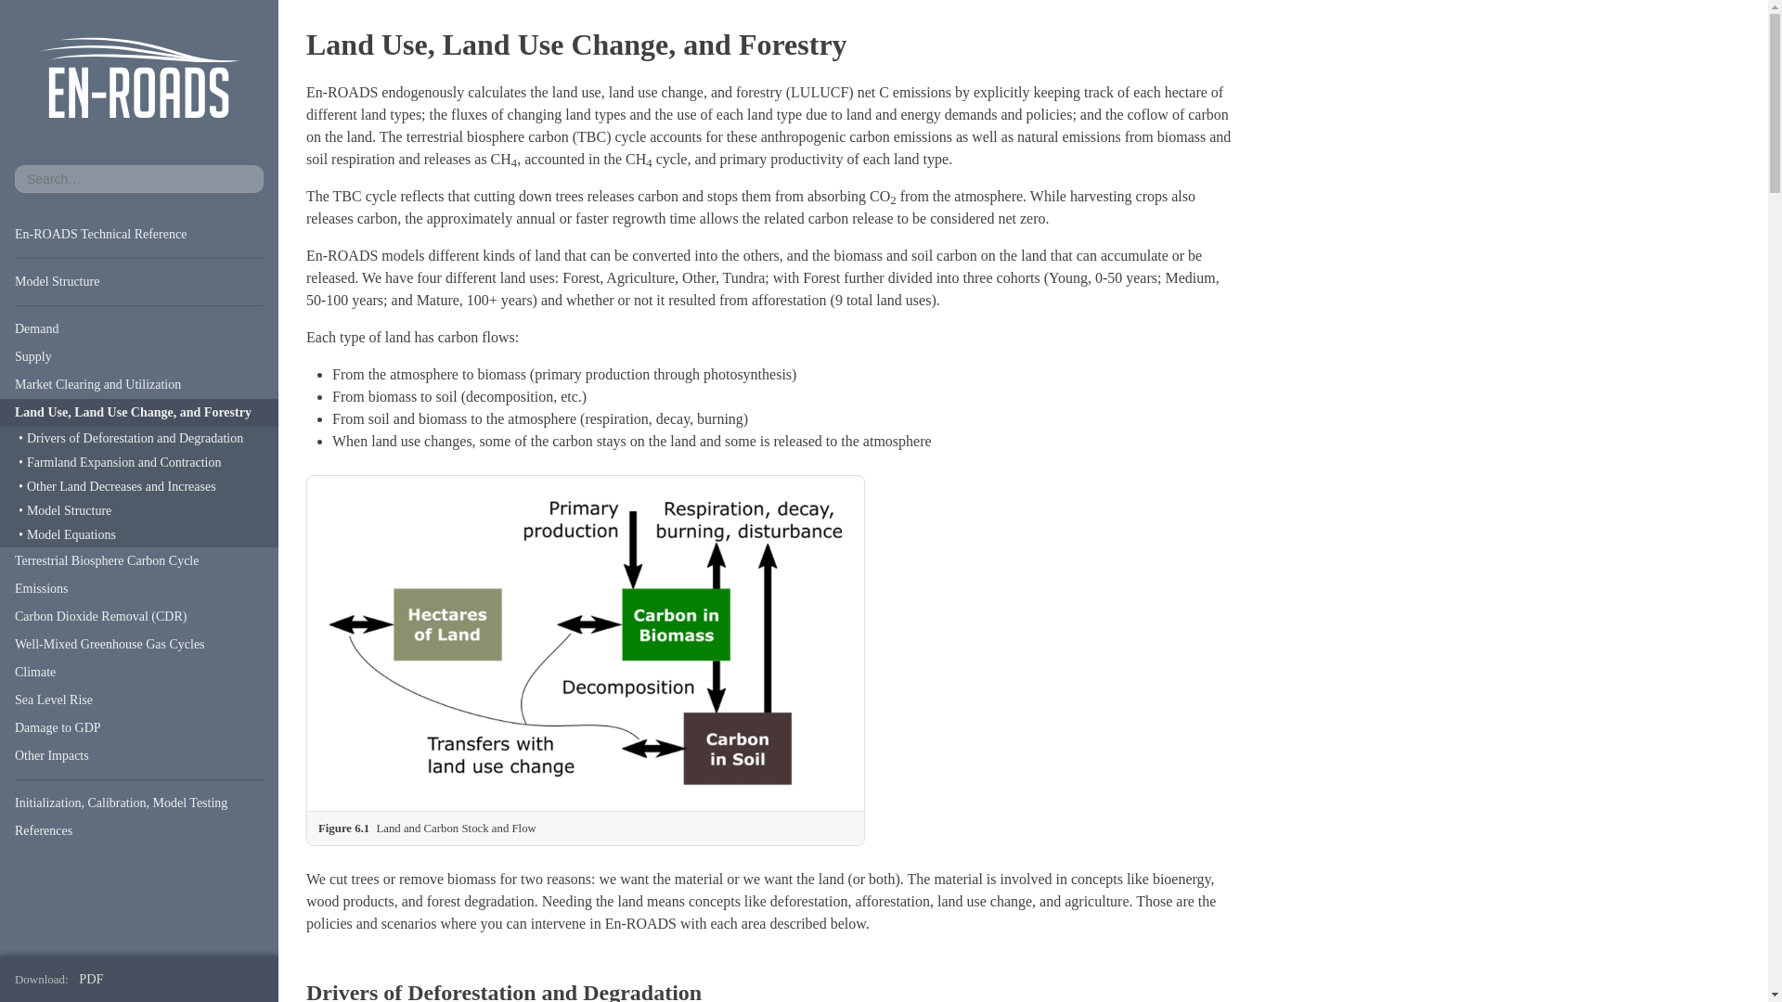 The image size is (1782, 1002). Describe the element at coordinates (139, 560) in the screenshot. I see `Terrestrial Biosphere Carbon Cycle` at that location.